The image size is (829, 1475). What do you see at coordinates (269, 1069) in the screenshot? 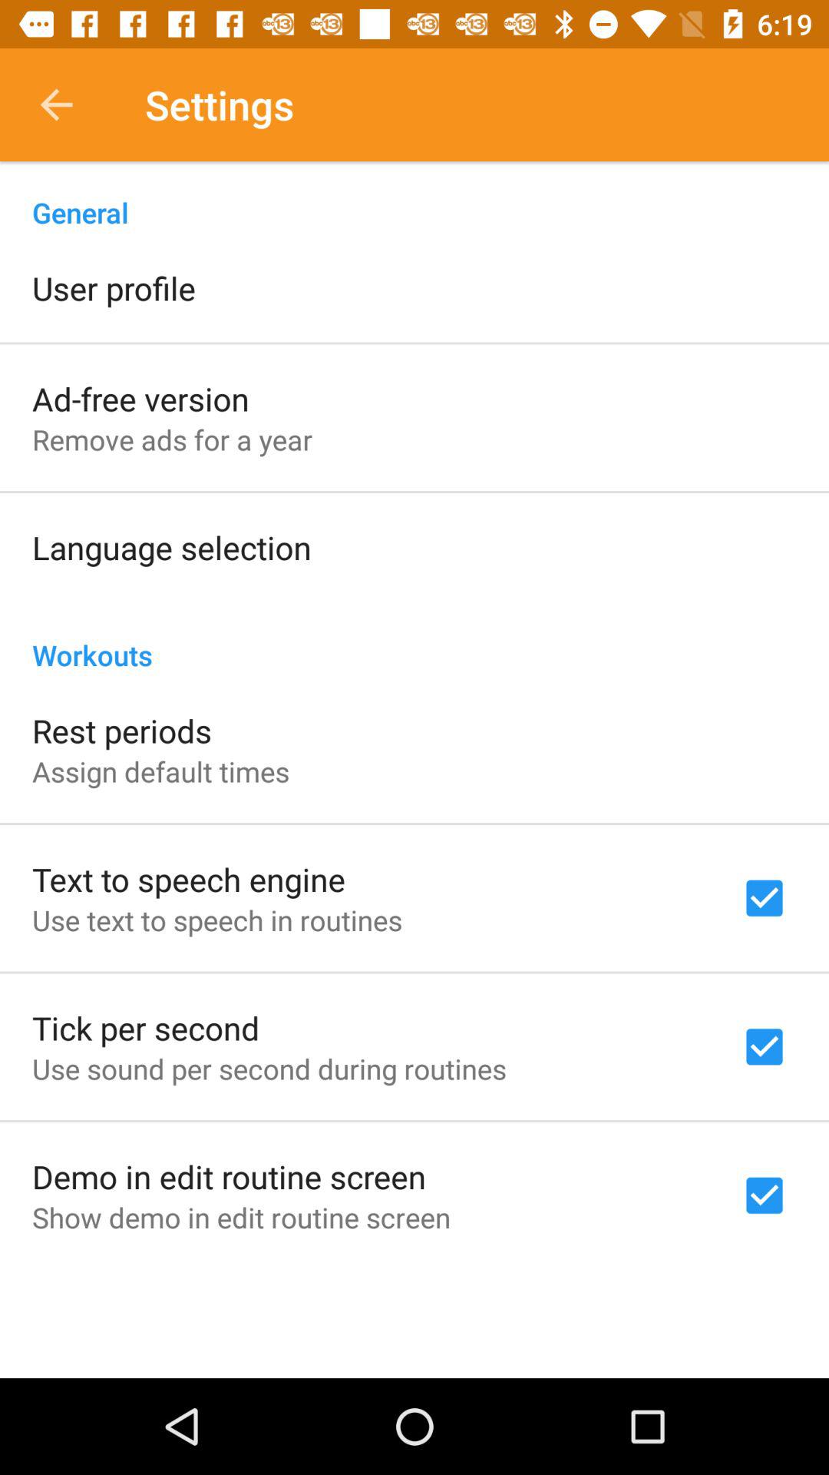
I see `launch the item above demo in edit` at bounding box center [269, 1069].